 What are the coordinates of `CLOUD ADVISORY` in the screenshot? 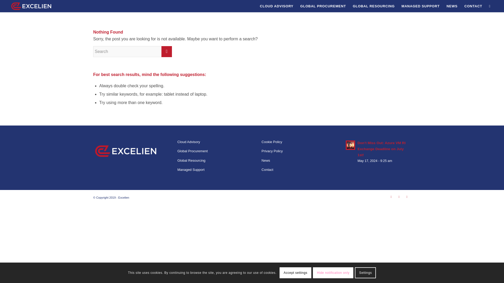 It's located at (277, 6).